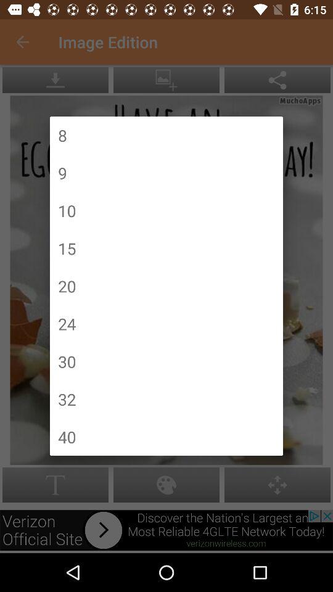 The height and width of the screenshot is (592, 333). I want to click on jump to the 9, so click(62, 173).